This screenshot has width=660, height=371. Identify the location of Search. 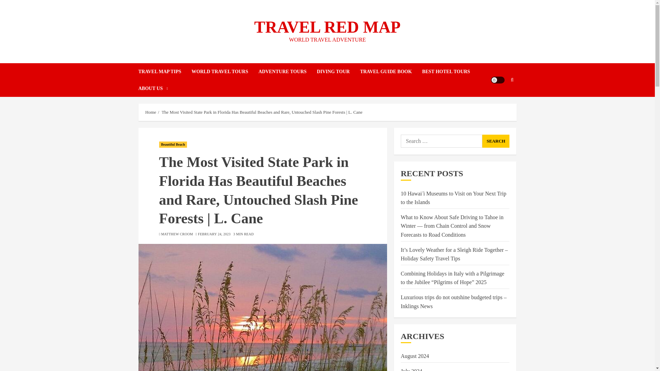
(498, 101).